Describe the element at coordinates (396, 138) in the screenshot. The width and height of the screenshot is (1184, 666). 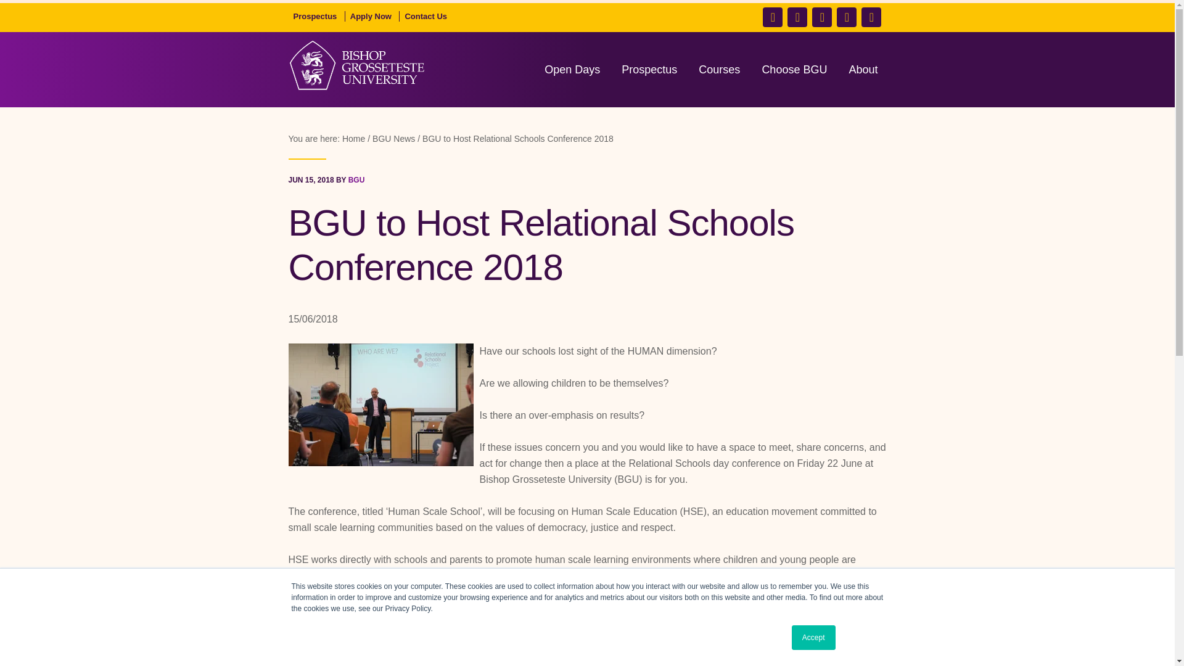
I see `BGU News` at that location.